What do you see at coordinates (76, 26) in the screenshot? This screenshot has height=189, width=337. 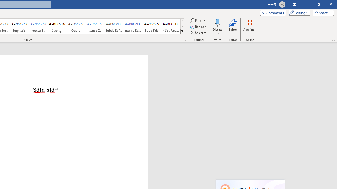 I see `Quote` at bounding box center [76, 26].